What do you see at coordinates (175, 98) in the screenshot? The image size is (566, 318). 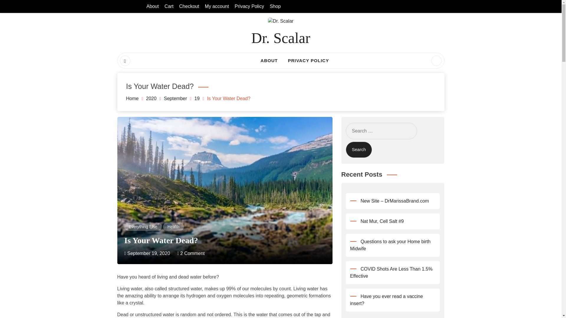 I see `September` at bounding box center [175, 98].